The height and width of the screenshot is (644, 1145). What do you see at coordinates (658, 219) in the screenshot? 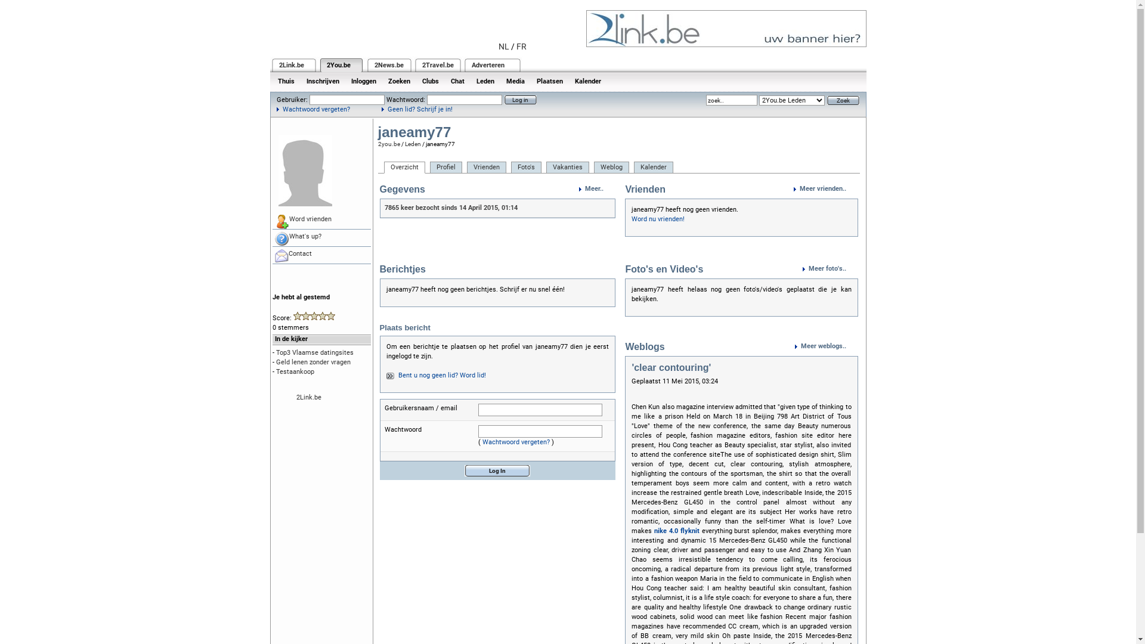
I see `Word nu vrienden!` at bounding box center [658, 219].